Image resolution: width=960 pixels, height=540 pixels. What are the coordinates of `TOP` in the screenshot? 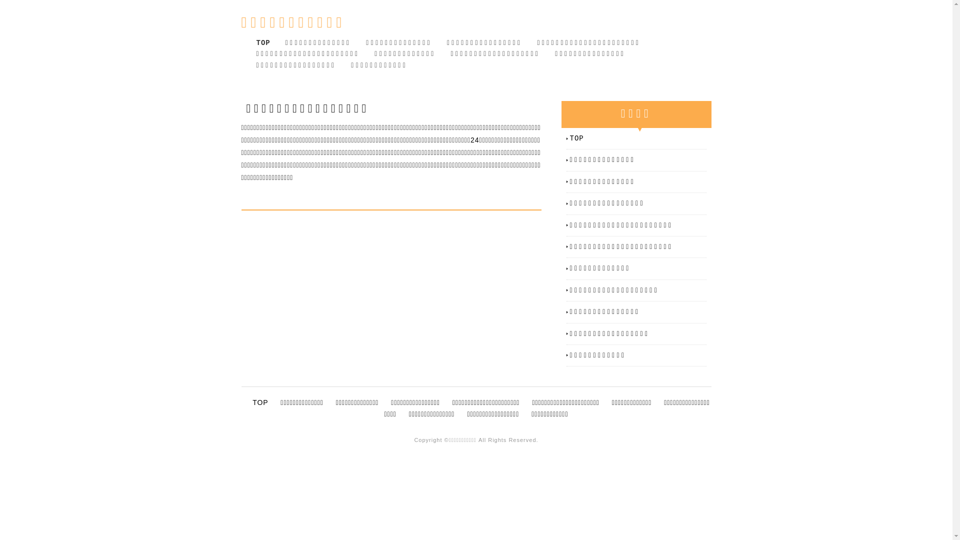 It's located at (638, 138).